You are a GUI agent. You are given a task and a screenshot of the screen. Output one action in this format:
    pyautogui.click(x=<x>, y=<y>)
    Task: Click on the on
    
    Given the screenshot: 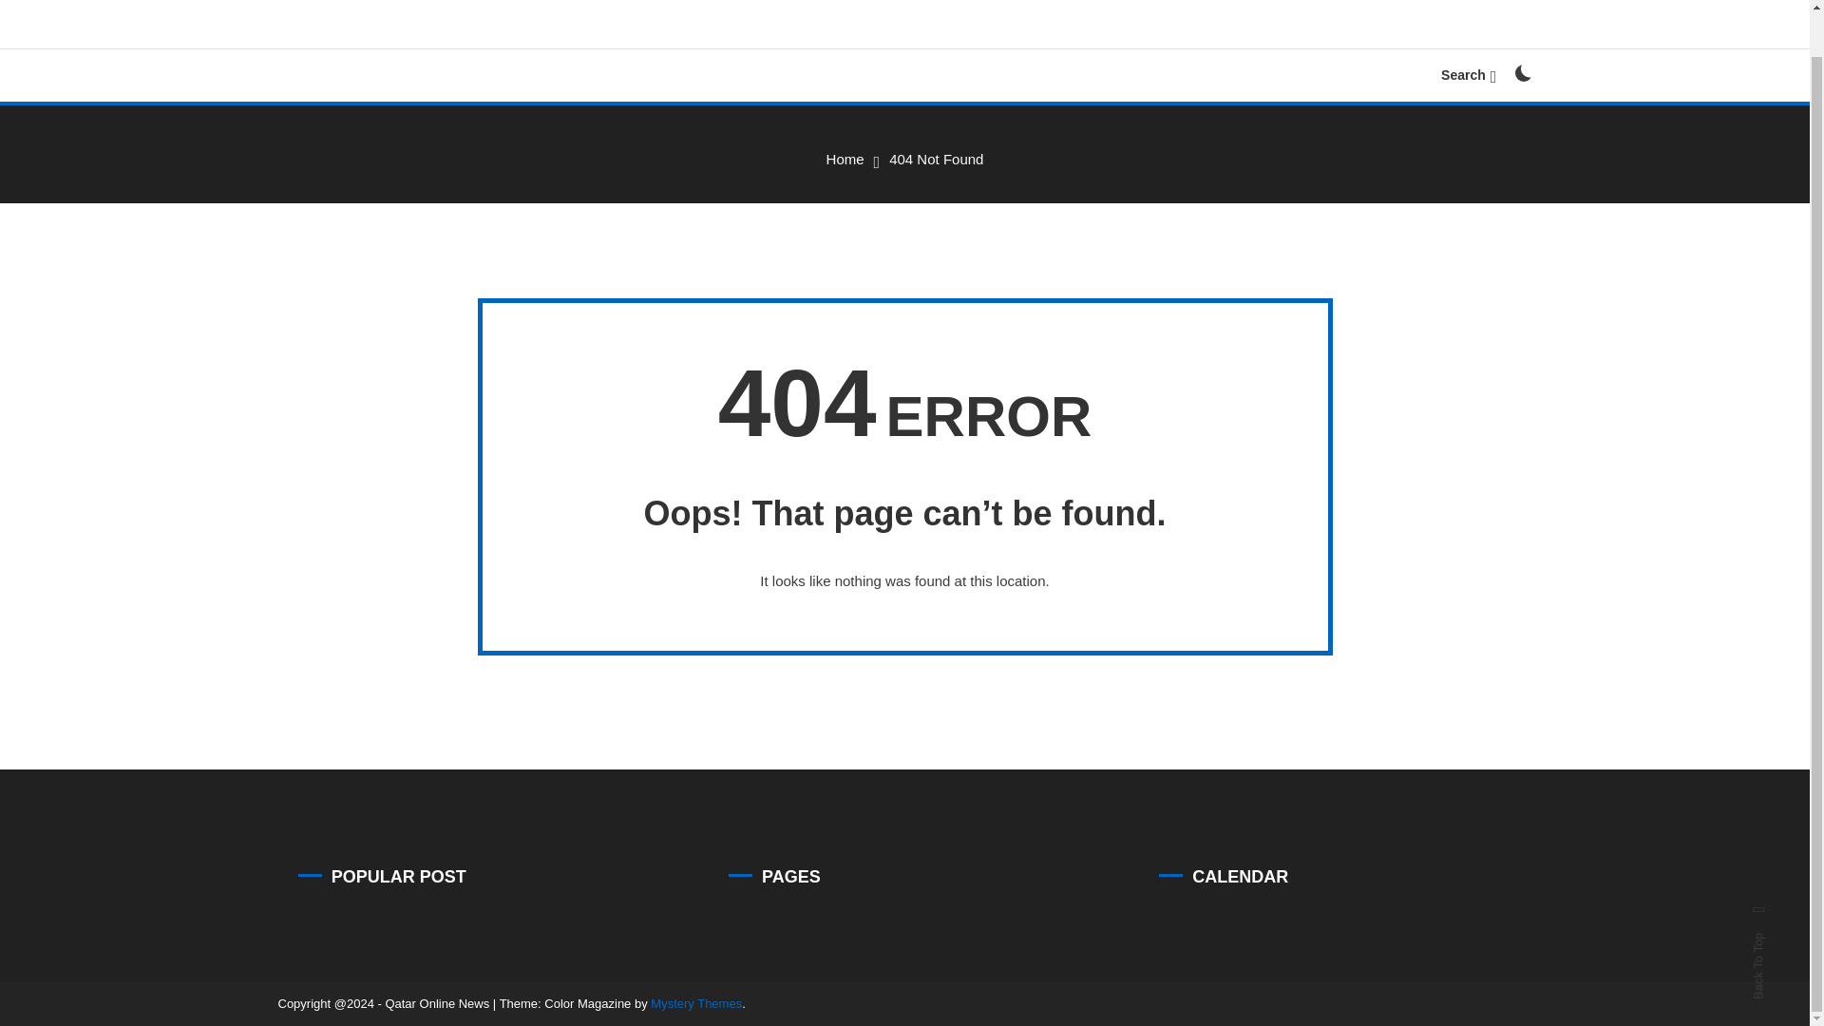 What is the action you would take?
    pyautogui.click(x=1522, y=73)
    